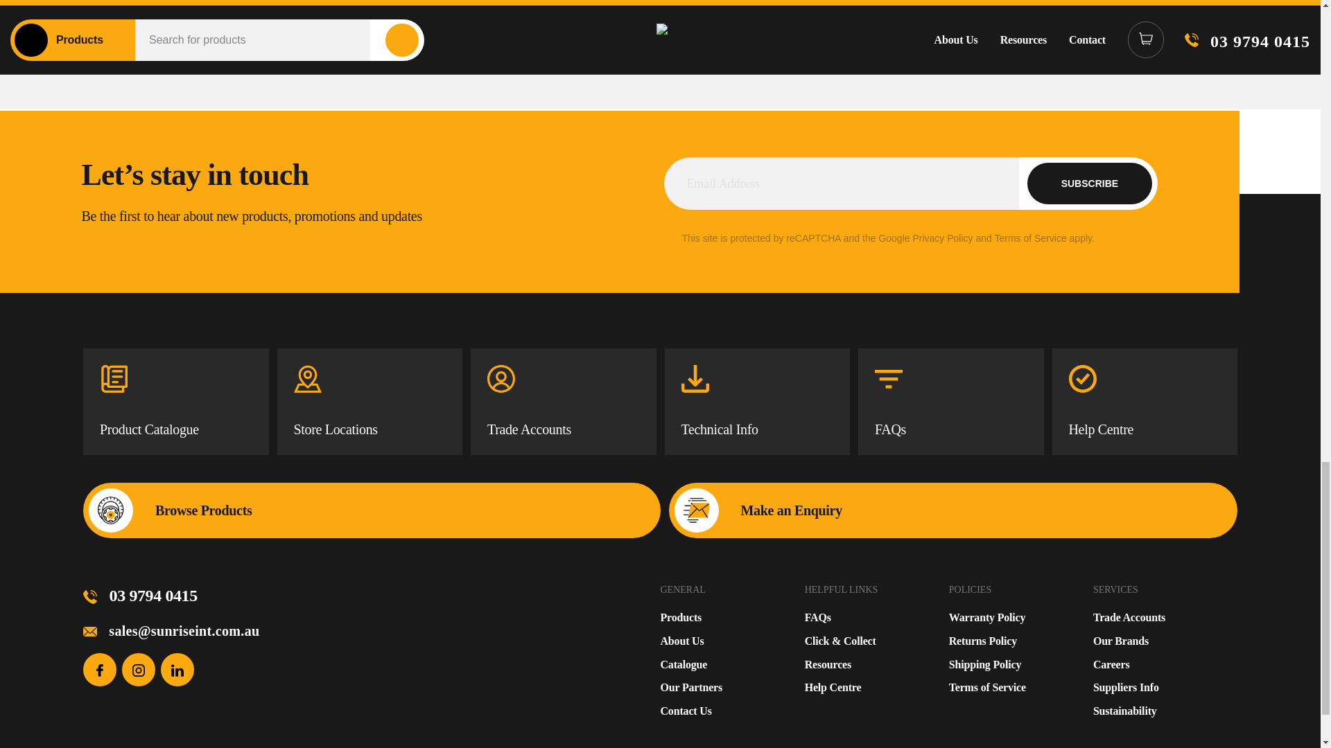 The image size is (1331, 748). What do you see at coordinates (1090, 183) in the screenshot?
I see `SUBSCRIBE` at bounding box center [1090, 183].